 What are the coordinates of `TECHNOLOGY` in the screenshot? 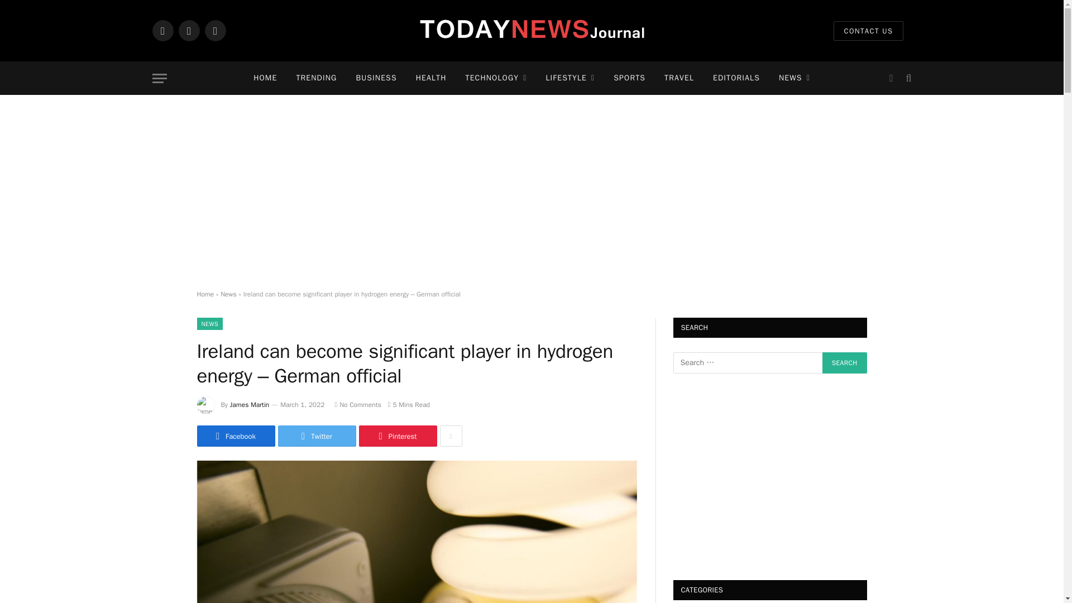 It's located at (496, 78).